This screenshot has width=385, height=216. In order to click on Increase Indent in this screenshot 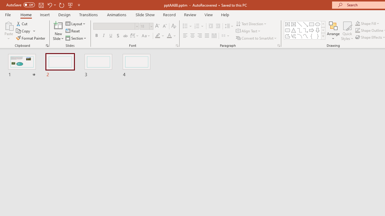, I will do `click(218, 26)`.